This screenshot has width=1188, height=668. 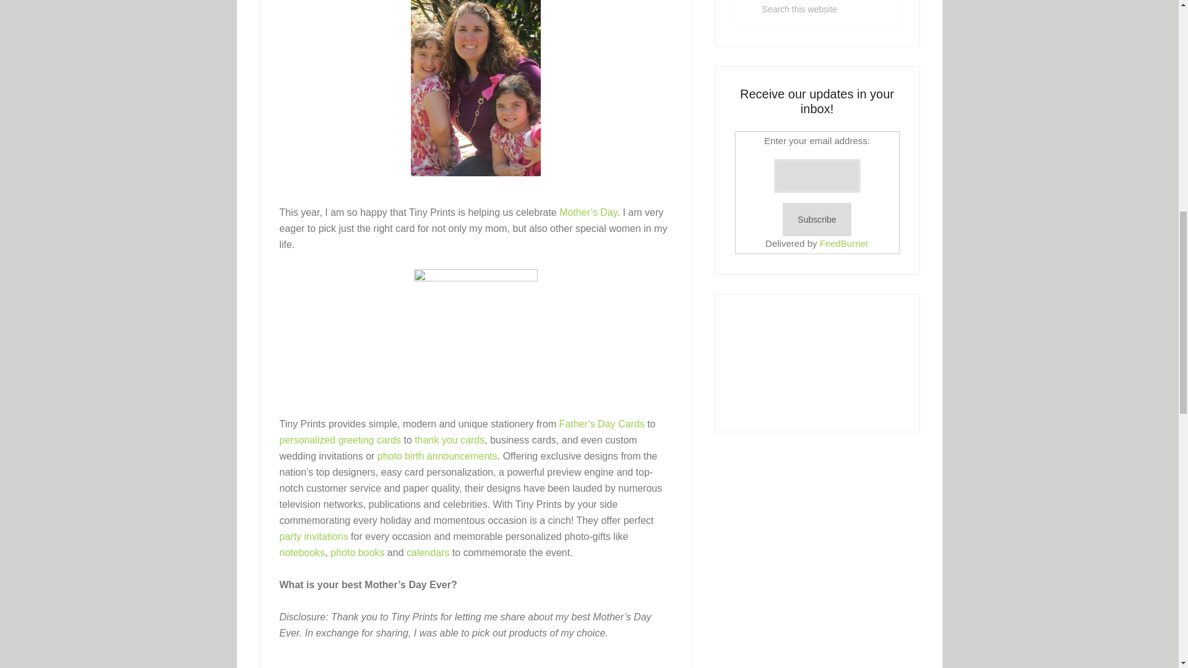 I want to click on thank you cards, so click(x=449, y=440).